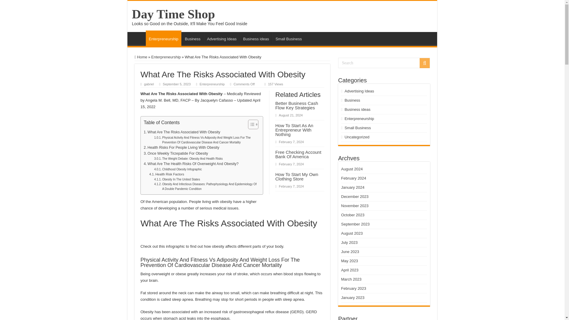 This screenshot has width=569, height=320. I want to click on Enterpreneurship, so click(164, 38).